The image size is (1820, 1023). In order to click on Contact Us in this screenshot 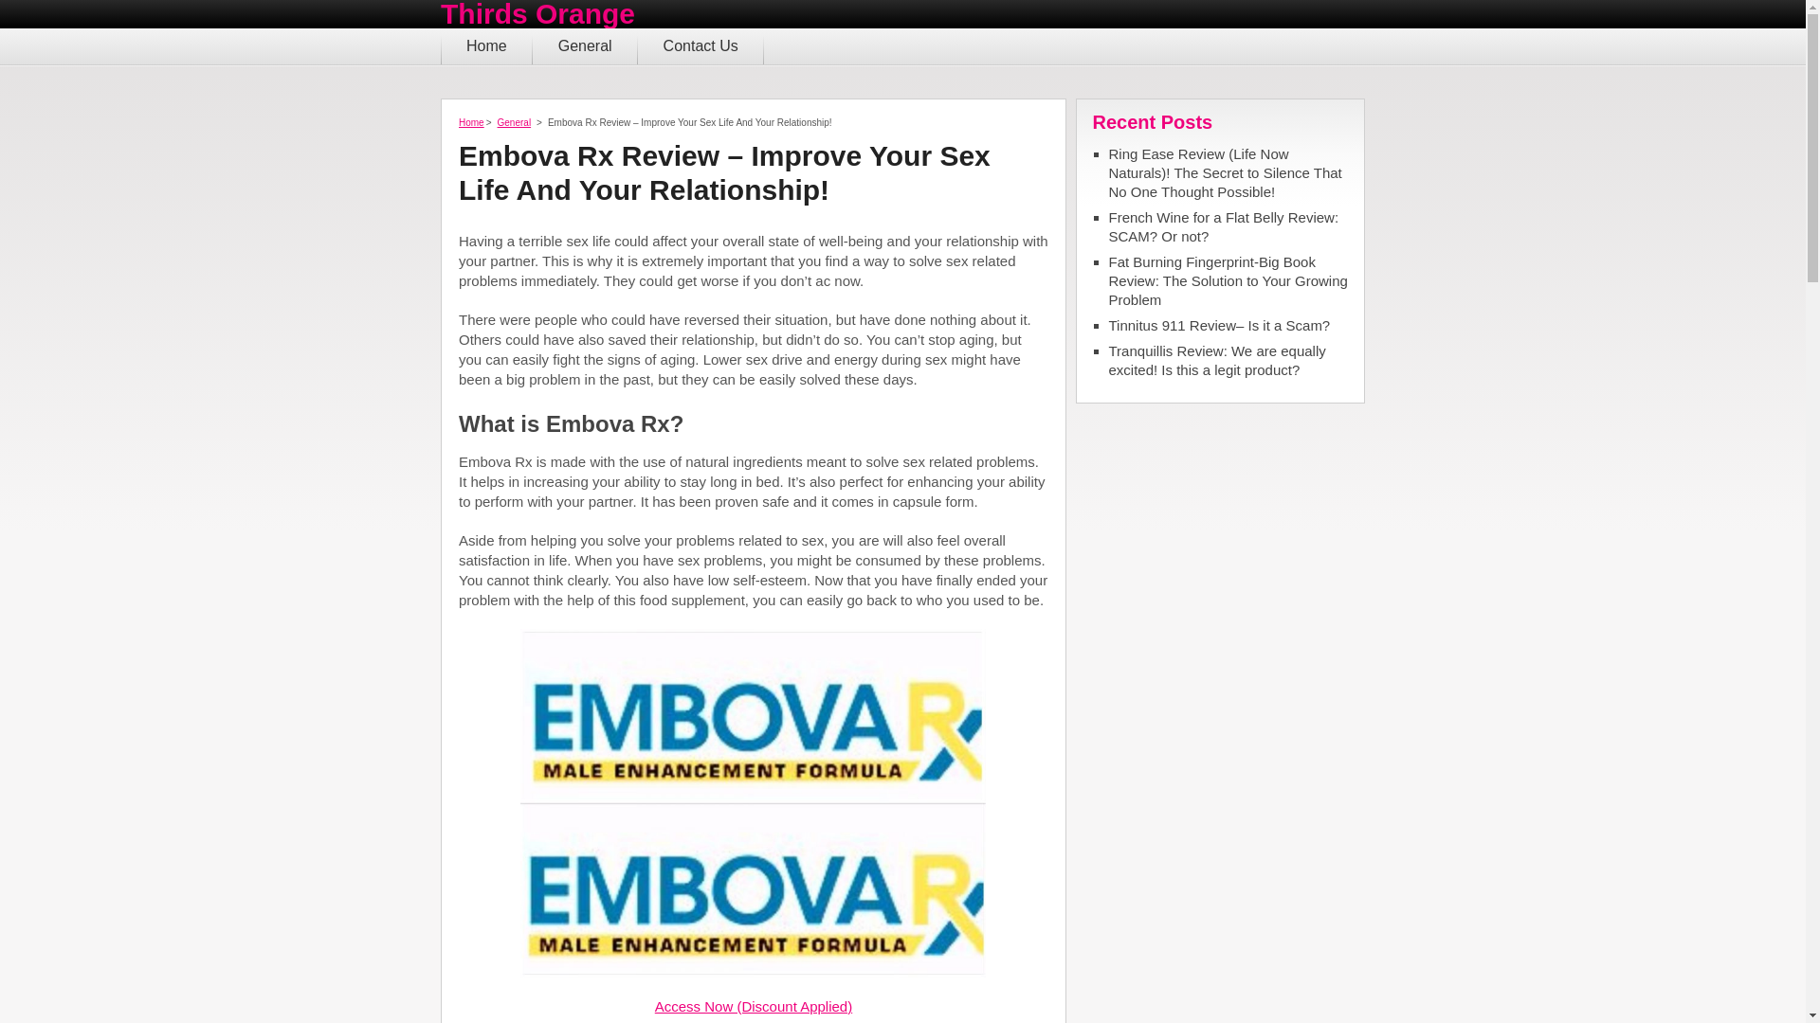, I will do `click(701, 46)`.